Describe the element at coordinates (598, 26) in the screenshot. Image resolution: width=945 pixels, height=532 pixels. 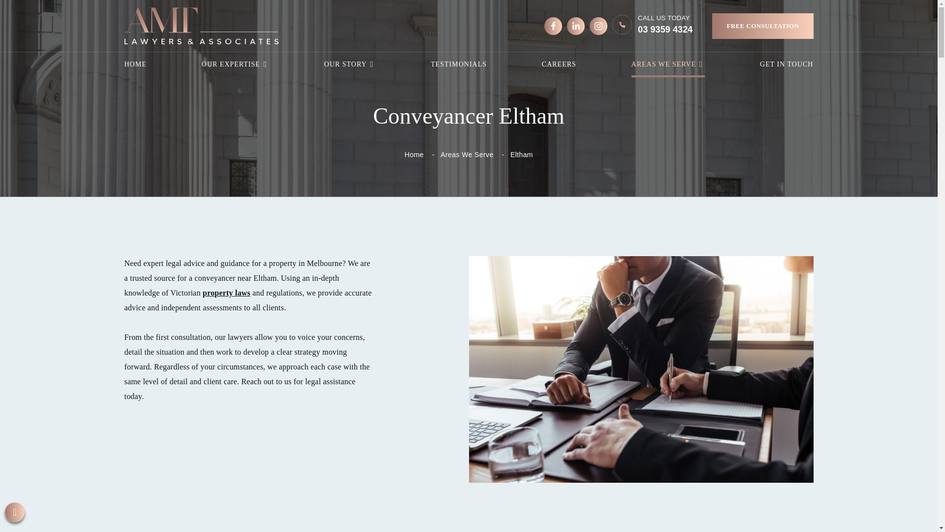
I see `instagram` at that location.